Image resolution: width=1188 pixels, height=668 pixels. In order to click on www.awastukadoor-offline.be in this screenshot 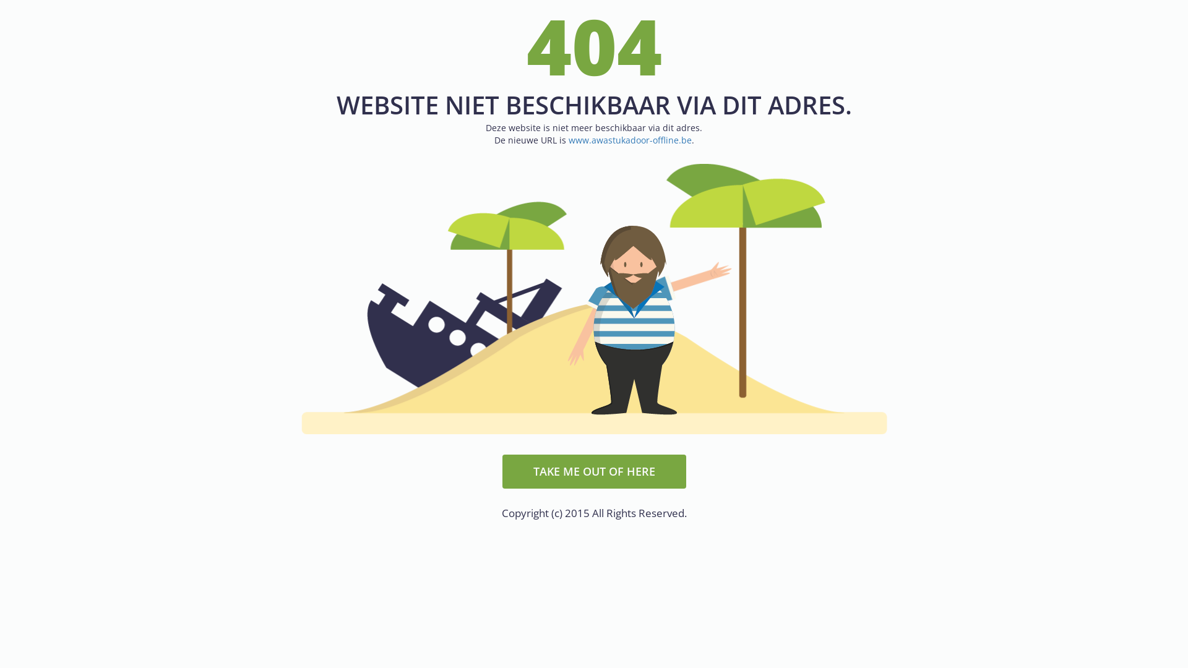, I will do `click(630, 140)`.